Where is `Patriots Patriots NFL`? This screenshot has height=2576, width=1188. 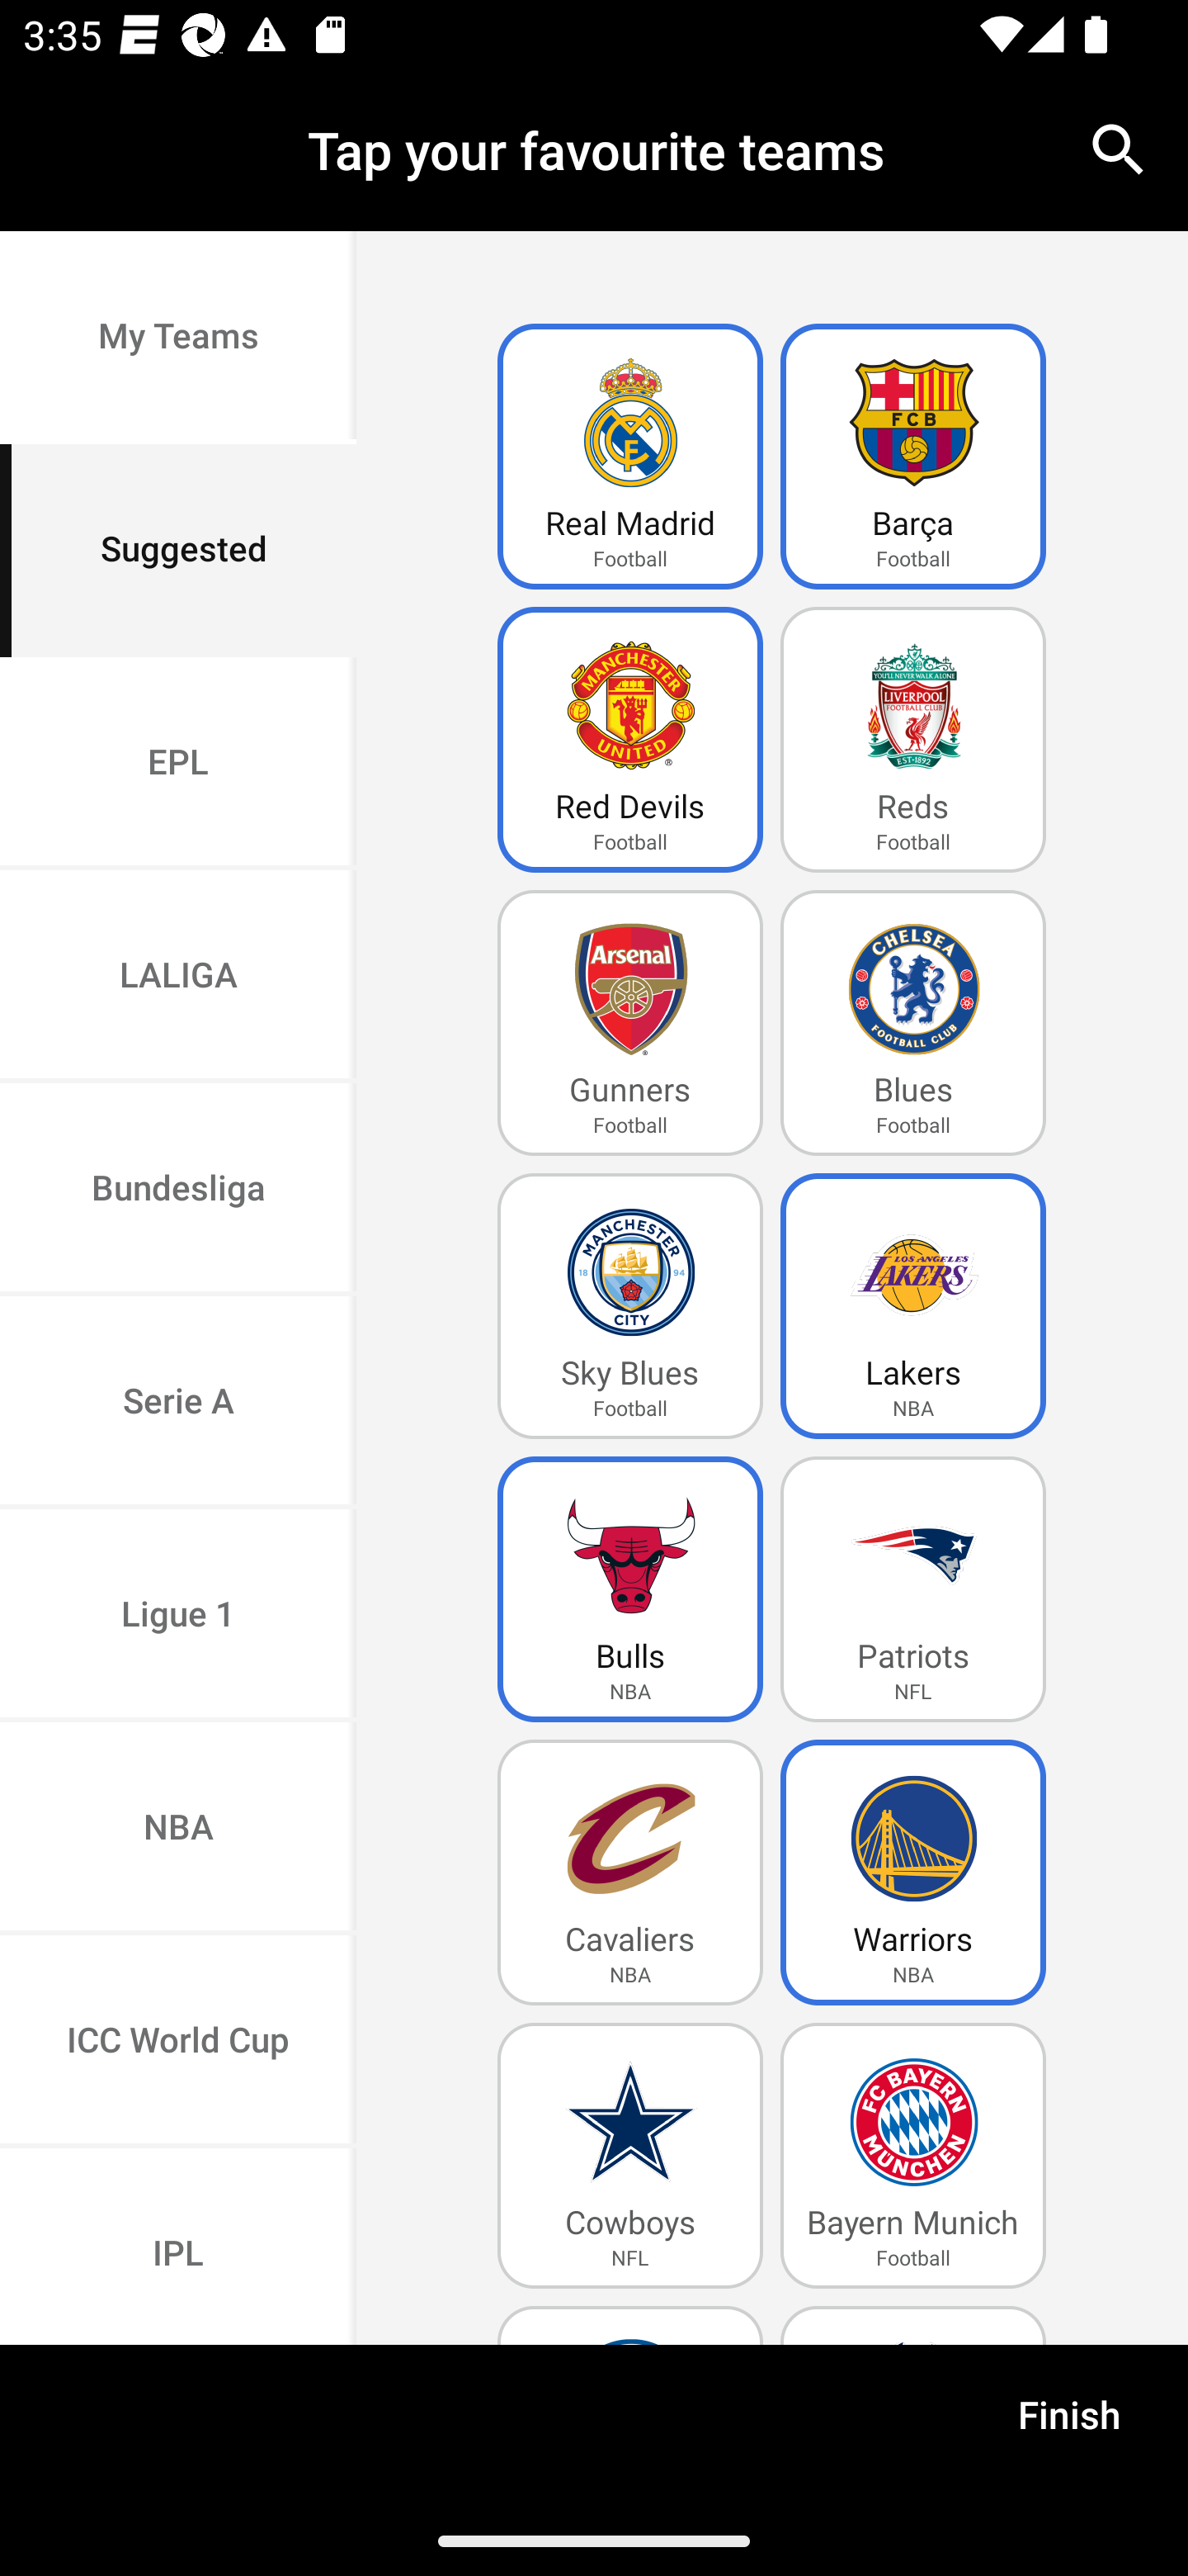
Patriots Patriots NFL is located at coordinates (913, 1589).